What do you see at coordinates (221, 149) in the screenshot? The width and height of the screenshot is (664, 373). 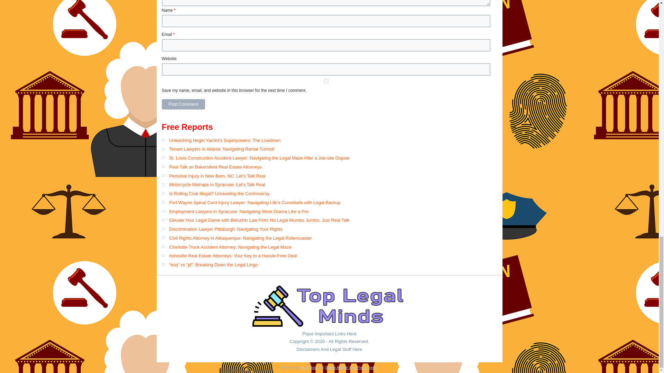 I see `Tenant Lawyers in Atlanta: Navigating Rental Turmoil` at bounding box center [221, 149].